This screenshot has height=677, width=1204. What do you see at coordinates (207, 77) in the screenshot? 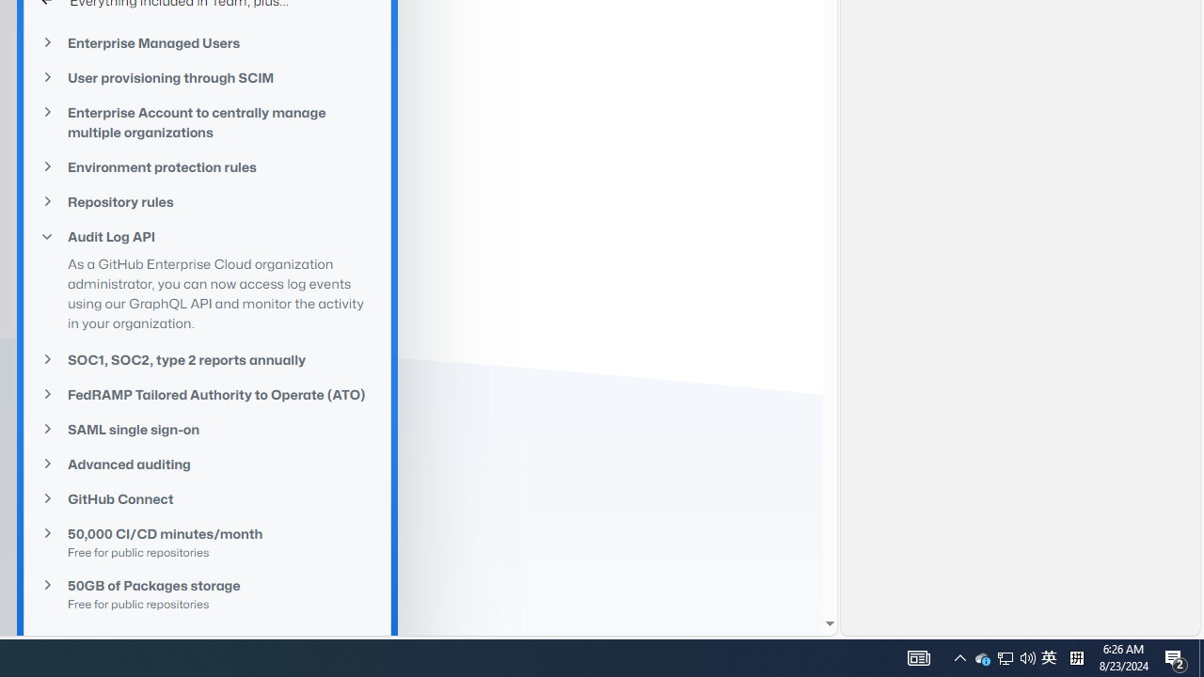
I see `User provisioning through SCIM` at bounding box center [207, 77].